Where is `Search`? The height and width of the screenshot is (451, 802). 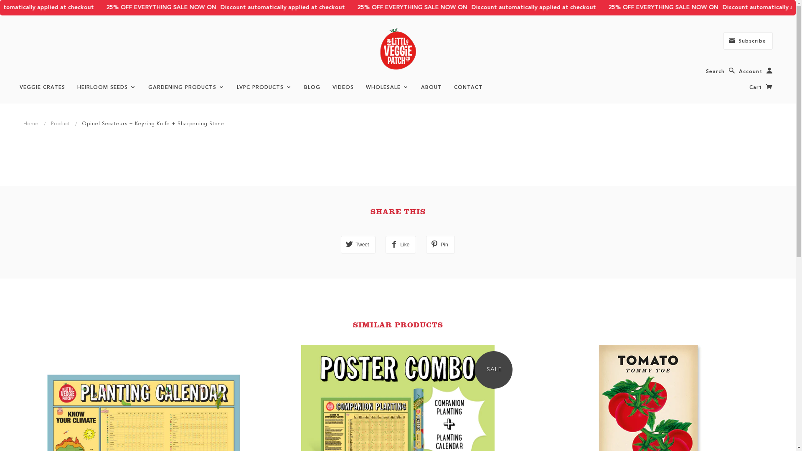
Search is located at coordinates (721, 72).